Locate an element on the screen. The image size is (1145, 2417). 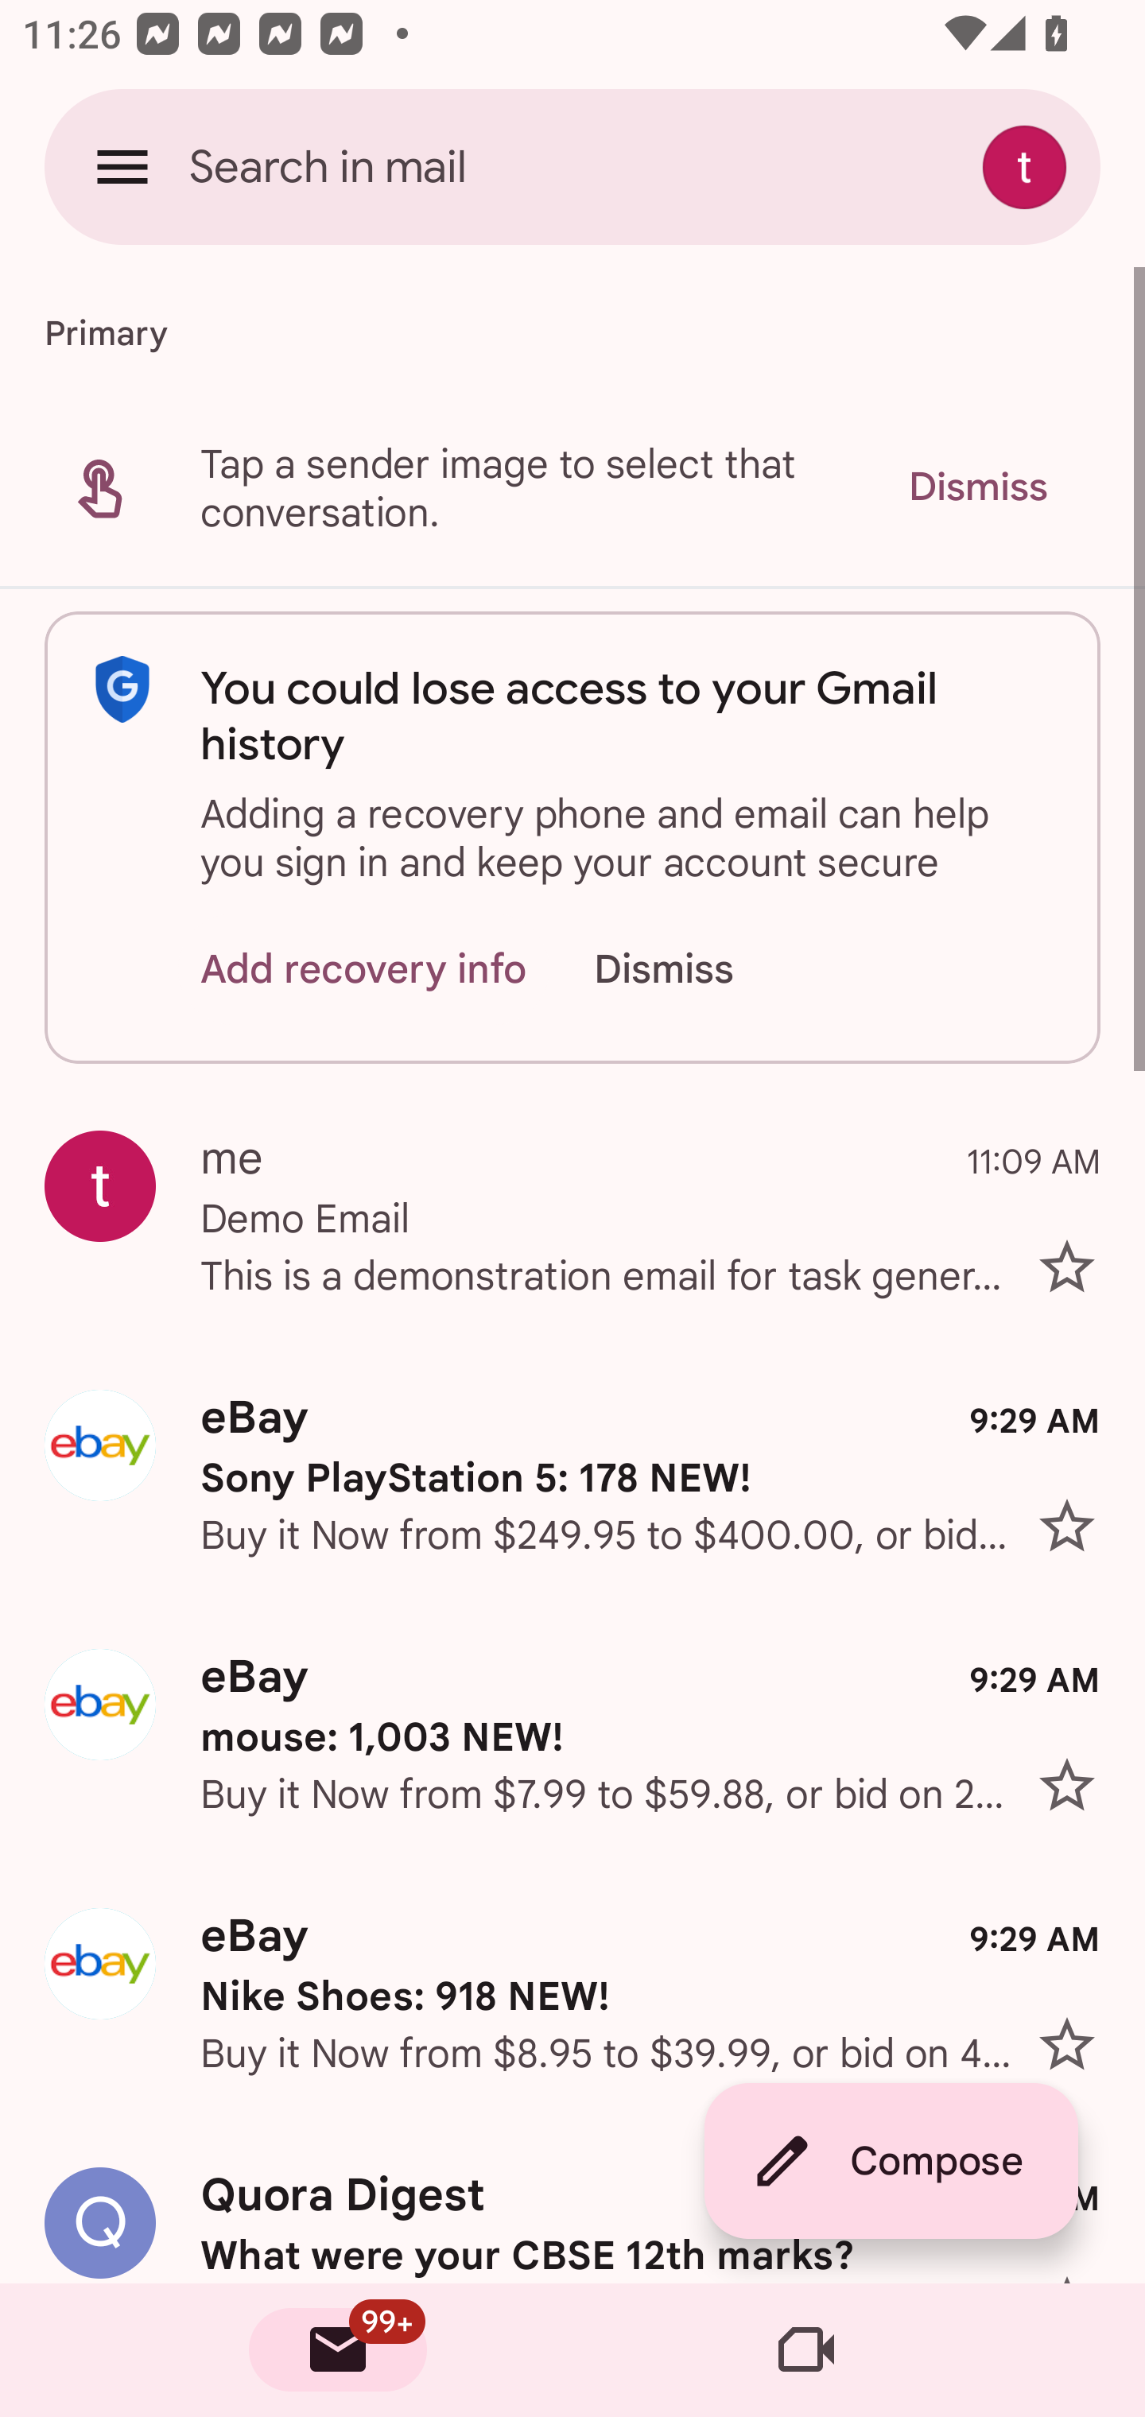
Dismiss Dismiss tip is located at coordinates (977, 487).